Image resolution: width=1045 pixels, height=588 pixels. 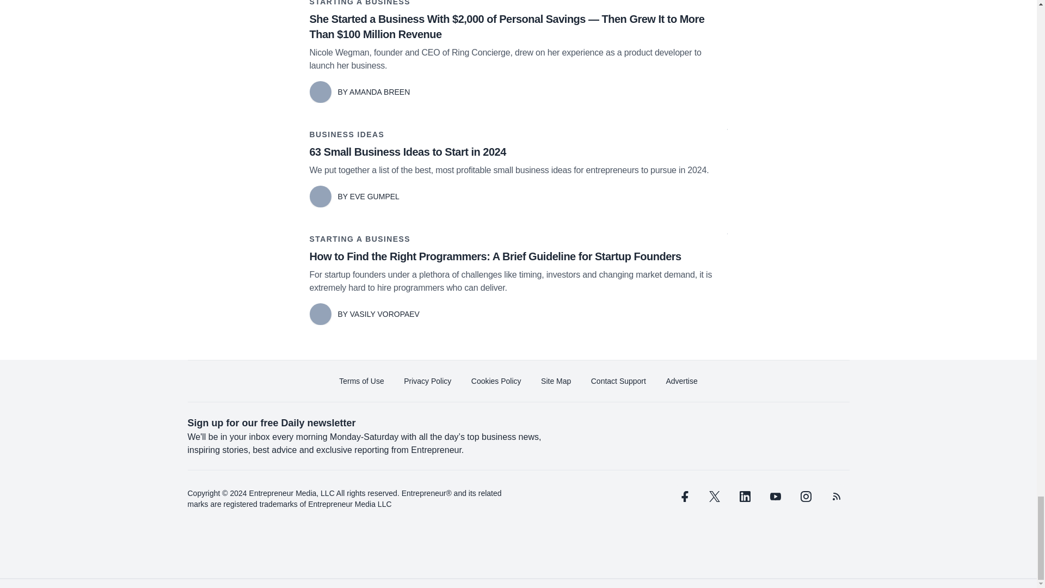 I want to click on facebook, so click(x=684, y=497).